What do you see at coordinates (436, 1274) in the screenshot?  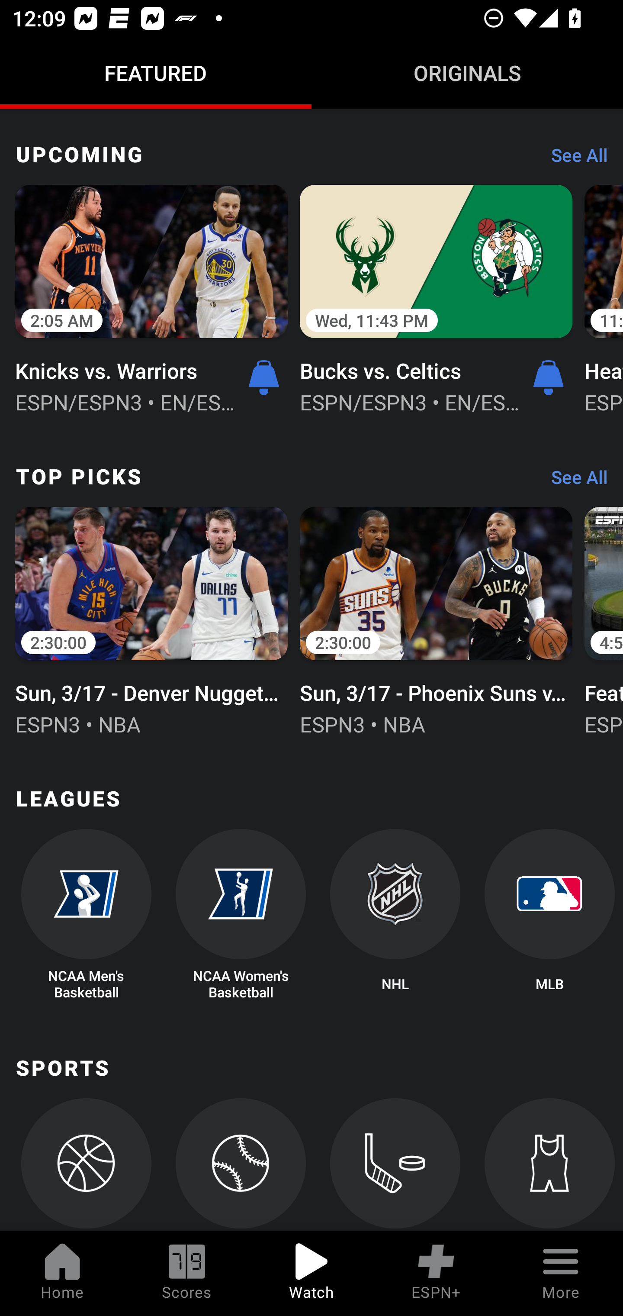 I see `ESPN+` at bounding box center [436, 1274].